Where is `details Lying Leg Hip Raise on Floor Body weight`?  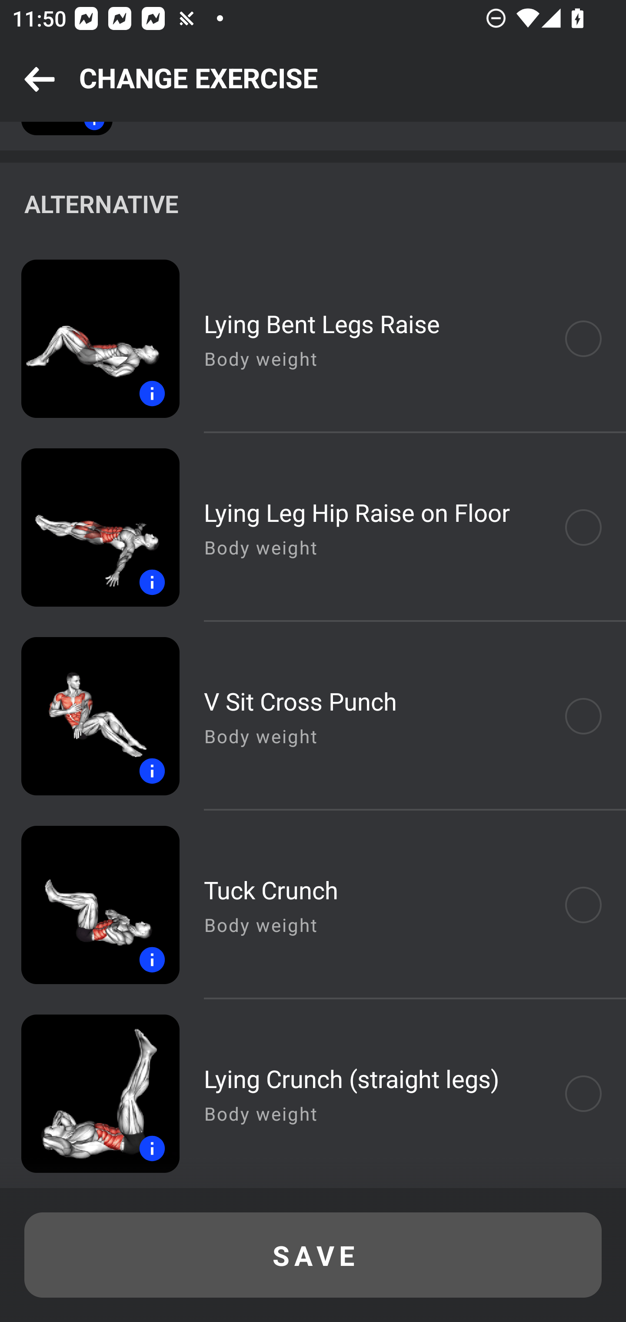
details Lying Leg Hip Raise on Floor Body weight is located at coordinates (313, 527).